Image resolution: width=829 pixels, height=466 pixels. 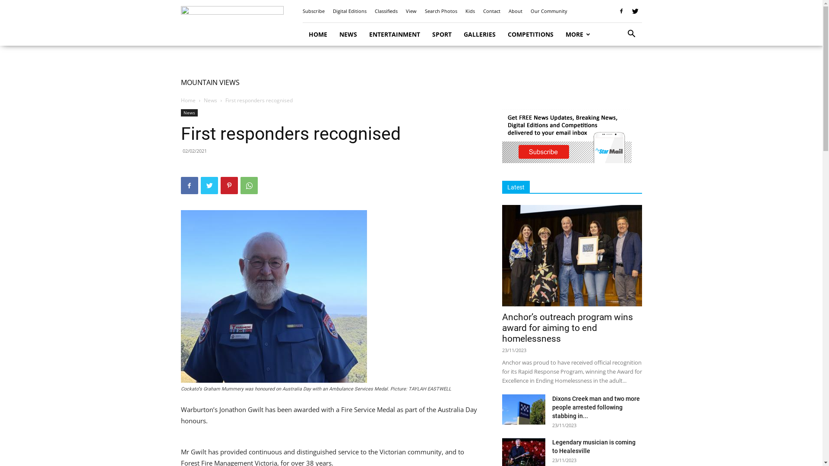 I want to click on Ambo_226644_05.jpg, so click(x=274, y=296).